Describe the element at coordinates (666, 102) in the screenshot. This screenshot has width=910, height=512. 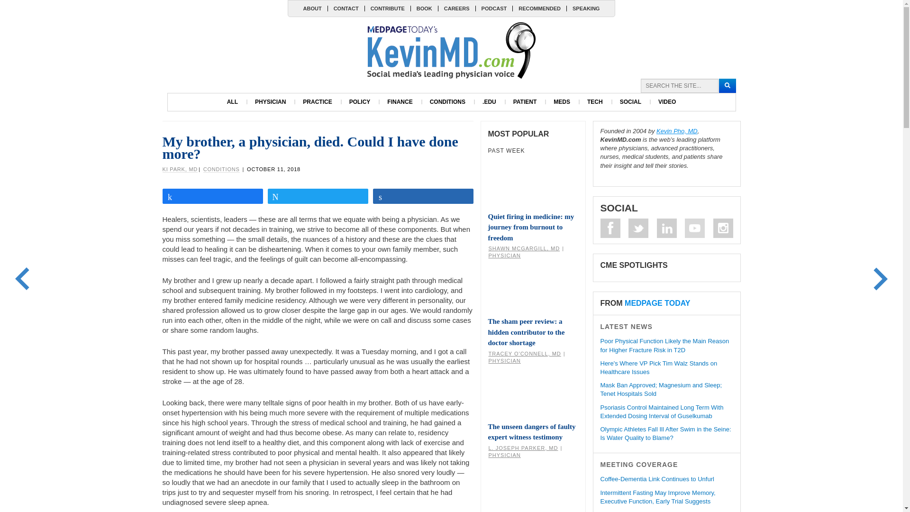
I see `VIDEO` at that location.